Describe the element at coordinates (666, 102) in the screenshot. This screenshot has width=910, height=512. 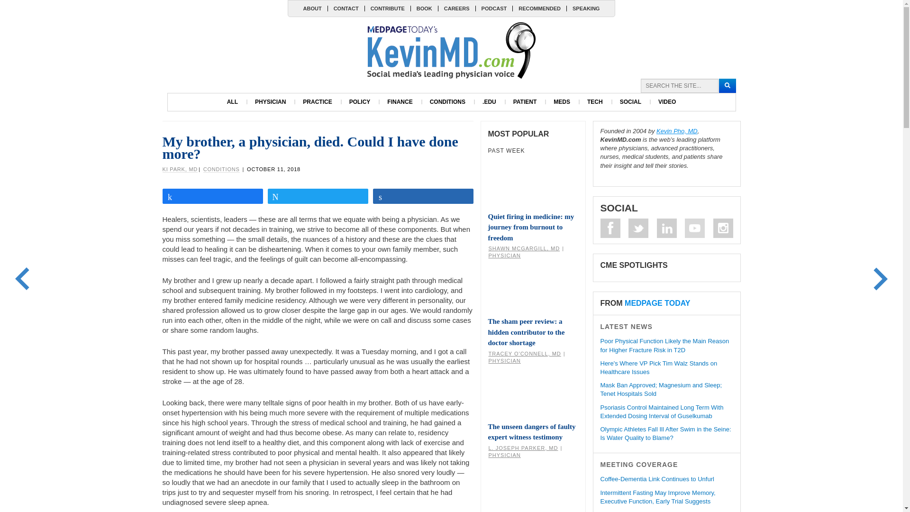
I see `VIDEO` at that location.